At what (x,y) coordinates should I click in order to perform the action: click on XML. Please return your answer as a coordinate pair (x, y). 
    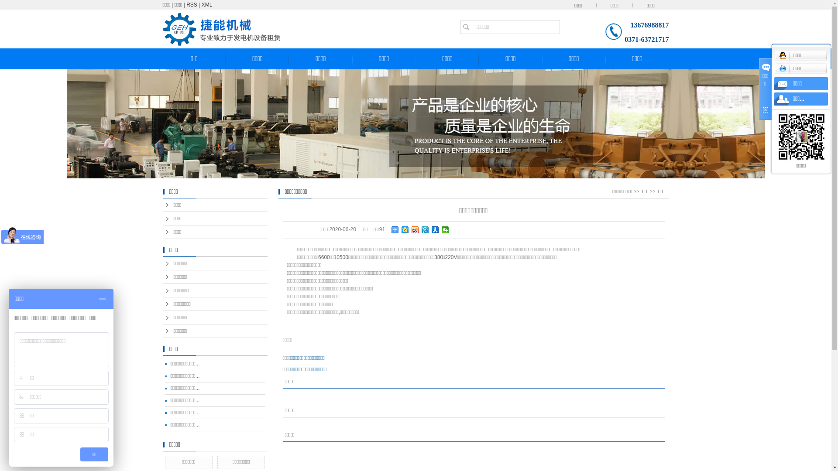
    Looking at the image, I should click on (207, 5).